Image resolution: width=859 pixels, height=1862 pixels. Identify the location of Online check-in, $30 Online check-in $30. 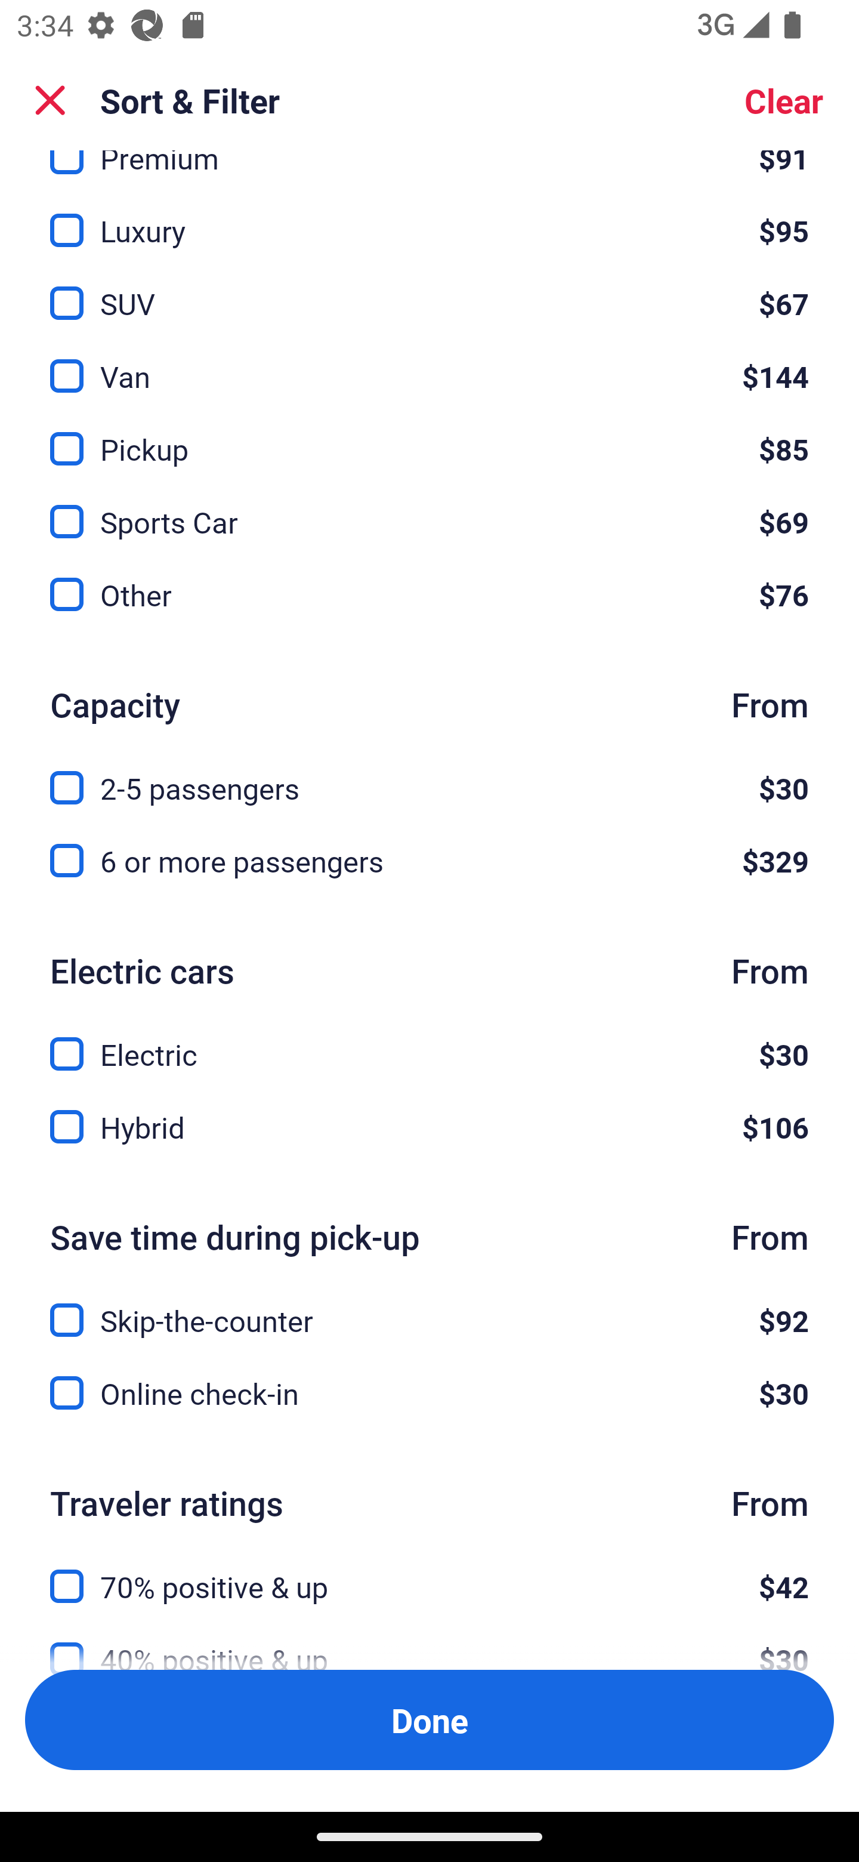
(429, 1393).